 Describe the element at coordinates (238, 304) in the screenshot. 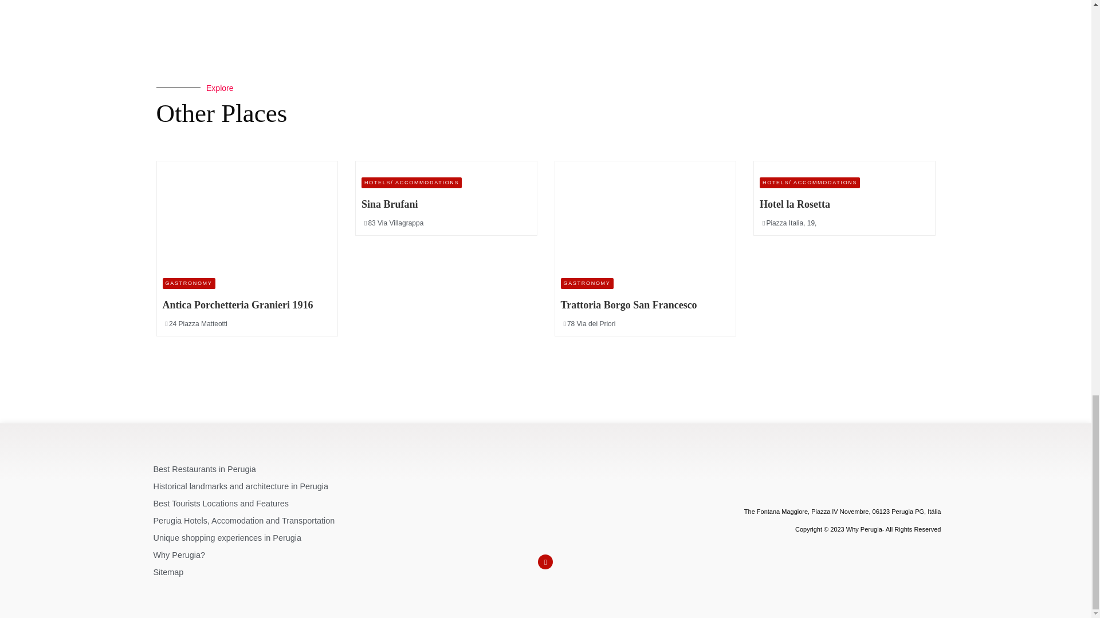

I see `Antica Porchetteria Granieri 1916` at that location.